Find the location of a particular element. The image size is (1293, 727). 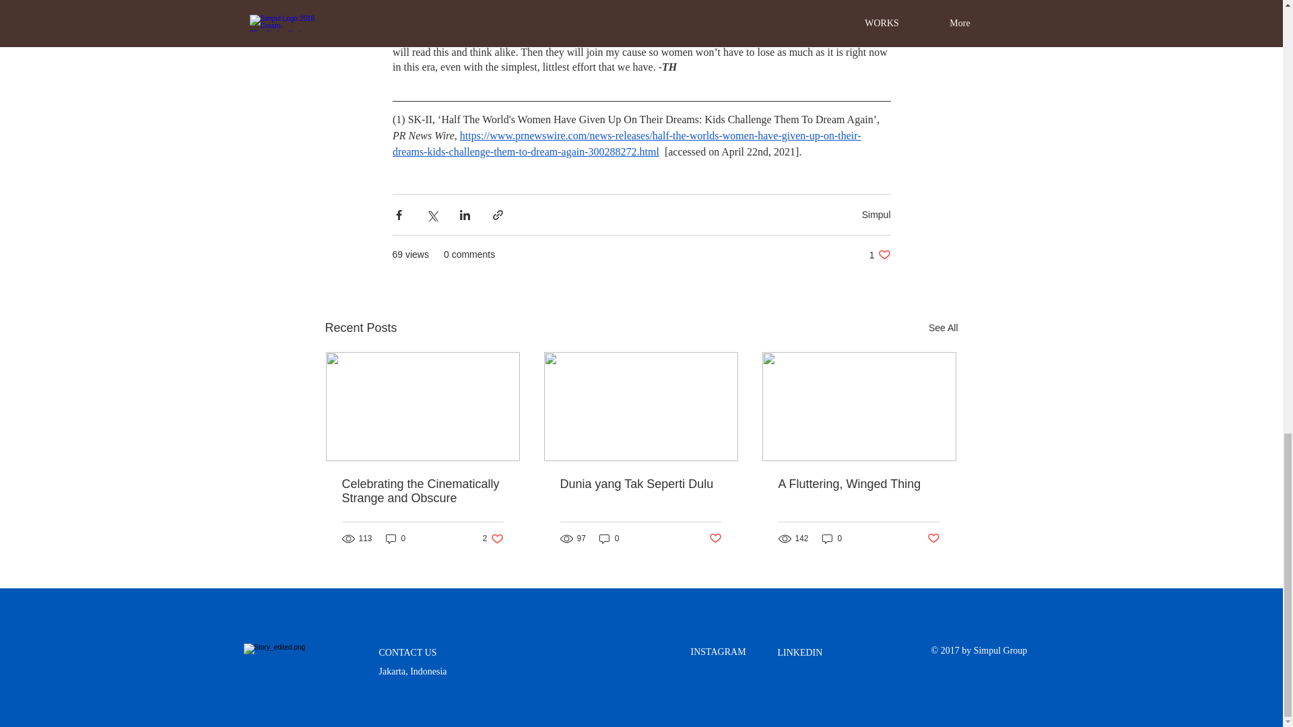

Post not marked as liked is located at coordinates (876, 215).